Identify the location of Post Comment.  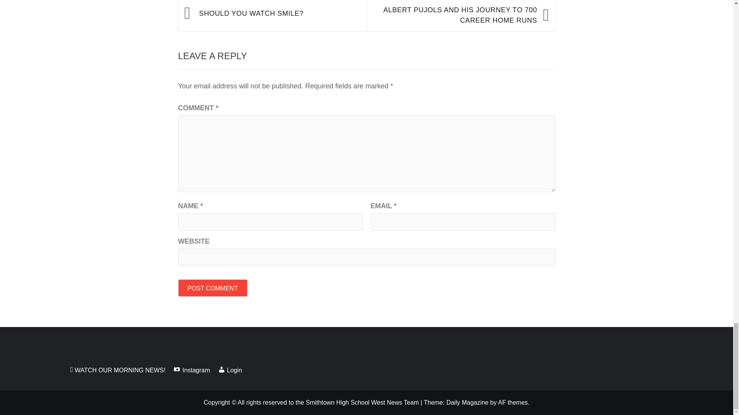
(212, 288).